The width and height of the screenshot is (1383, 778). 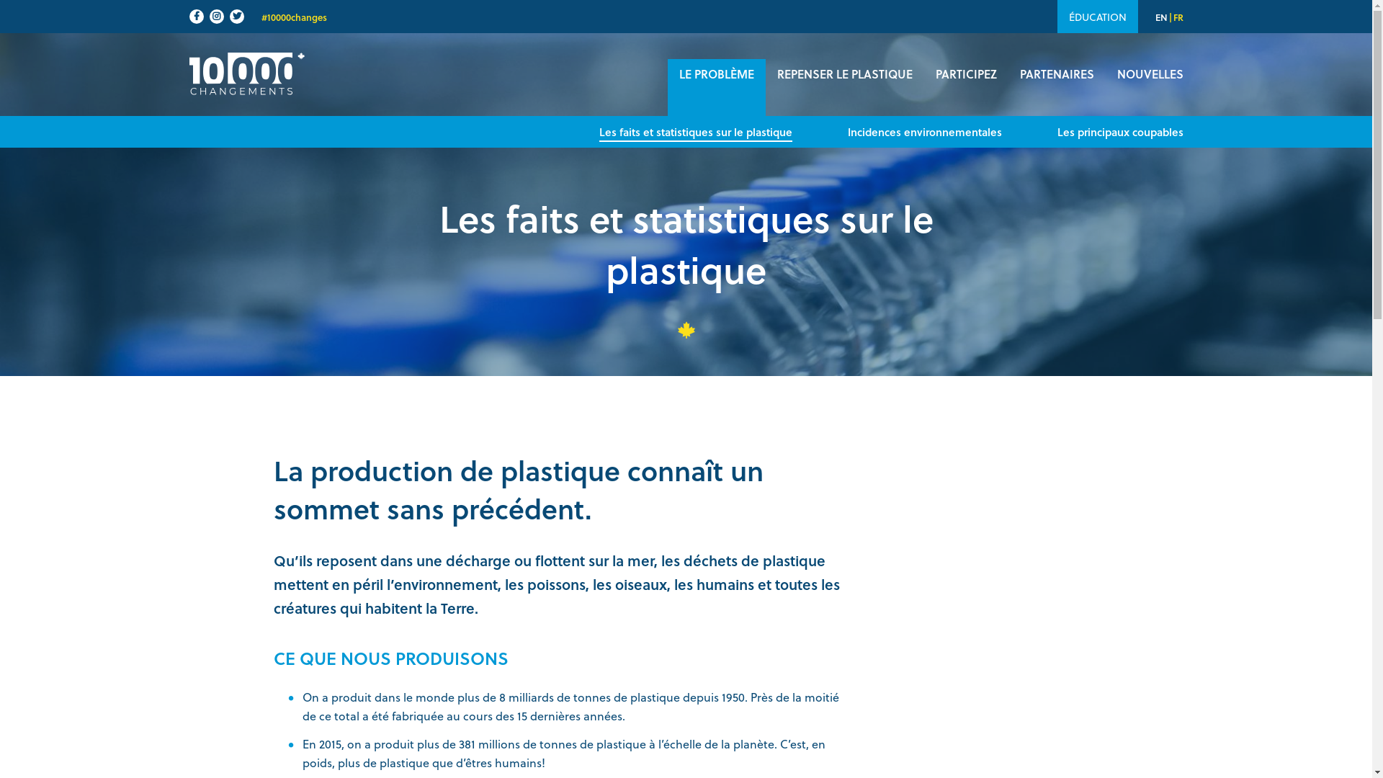 What do you see at coordinates (1178, 17) in the screenshot?
I see `FR` at bounding box center [1178, 17].